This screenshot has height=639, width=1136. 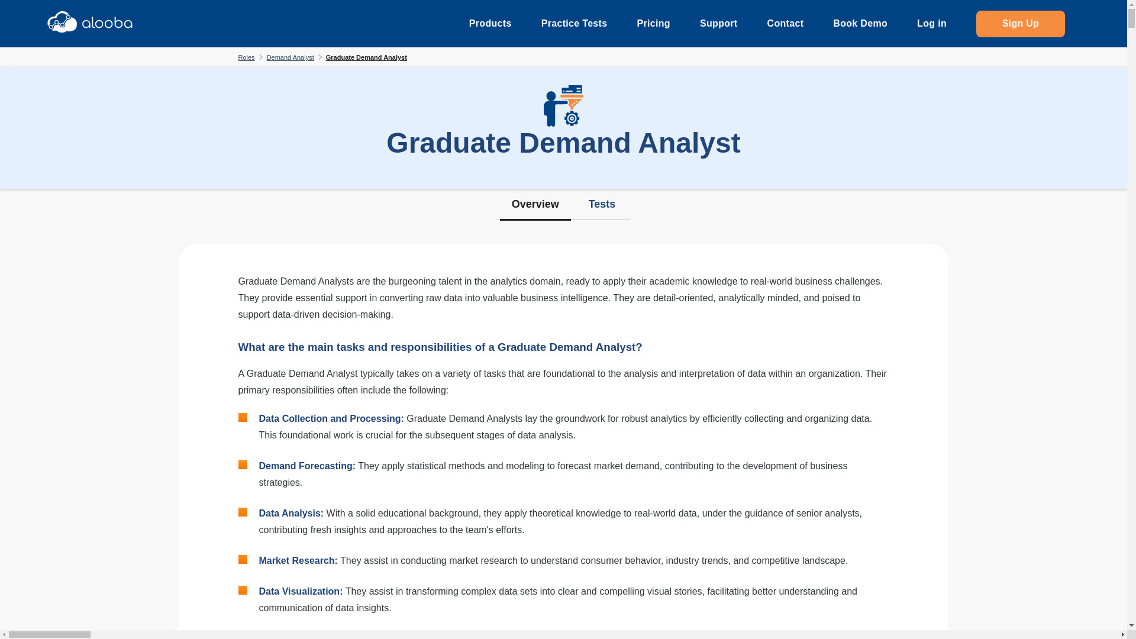 What do you see at coordinates (602, 206) in the screenshot?
I see `Tests` at bounding box center [602, 206].